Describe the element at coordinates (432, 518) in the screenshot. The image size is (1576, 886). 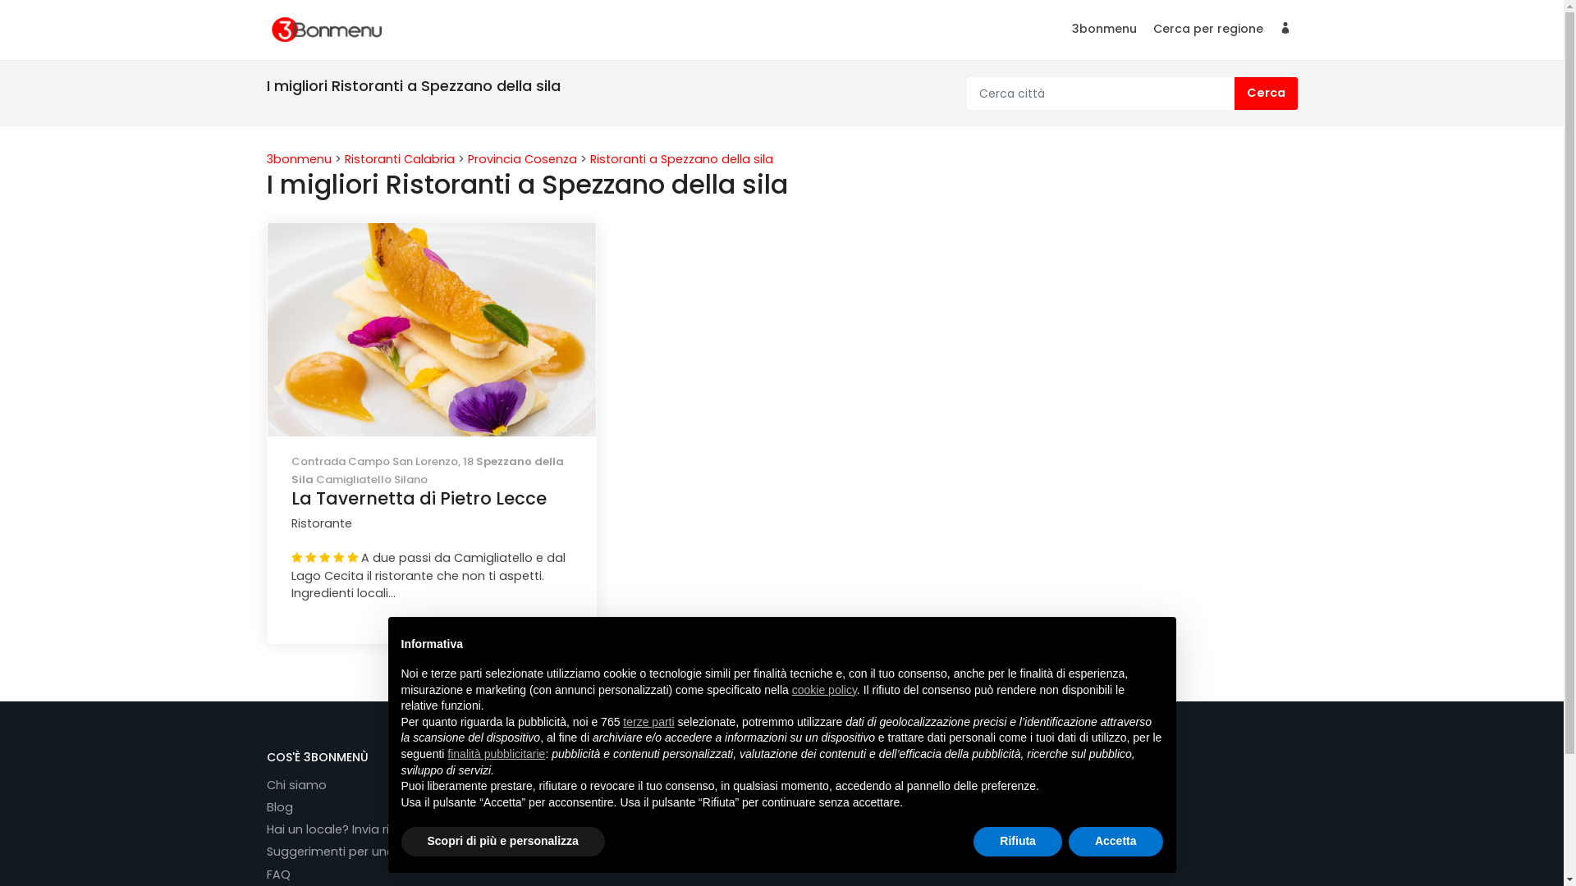
I see `La Tavernetta di Pietro Lecce` at that location.